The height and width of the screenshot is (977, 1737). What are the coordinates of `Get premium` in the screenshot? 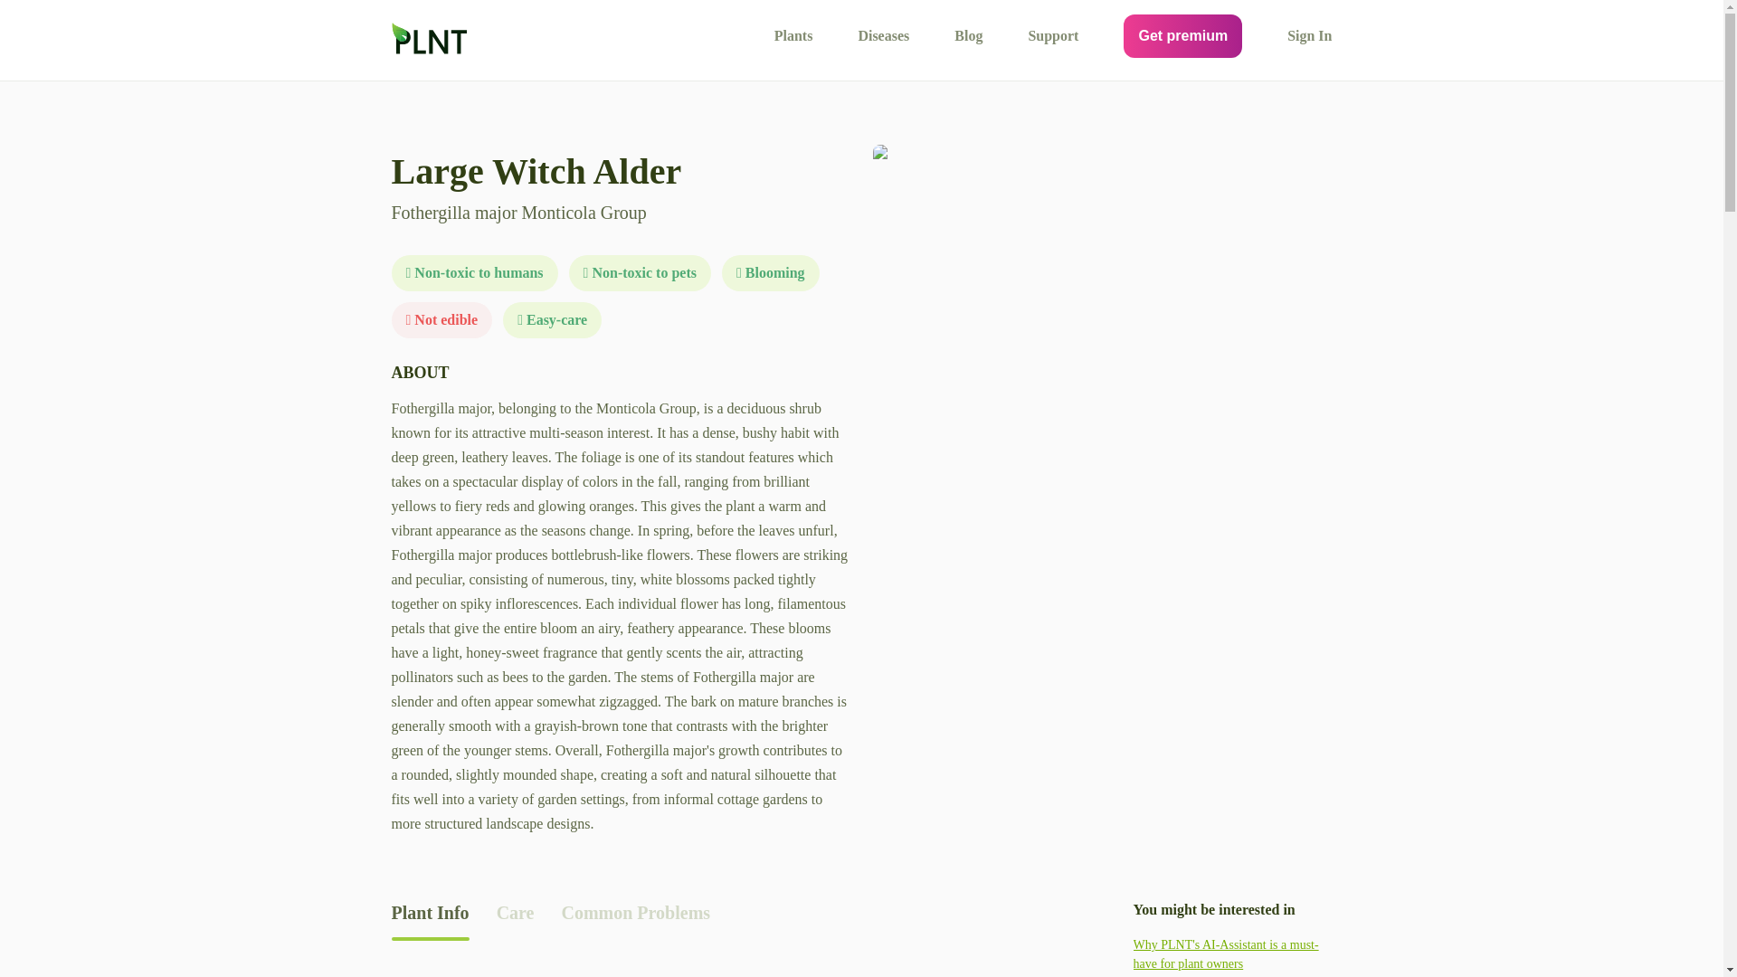 It's located at (1182, 36).